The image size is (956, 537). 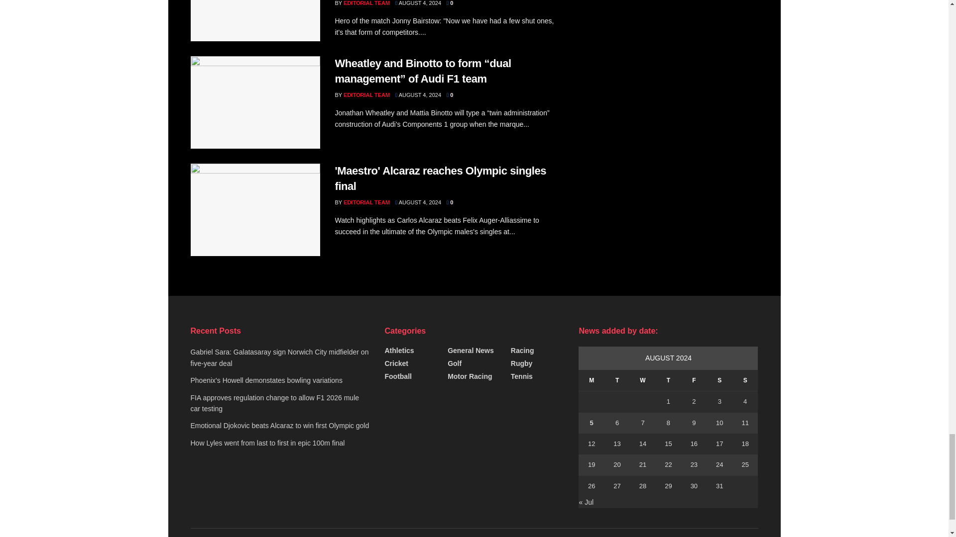 I want to click on Sunday, so click(x=745, y=381).